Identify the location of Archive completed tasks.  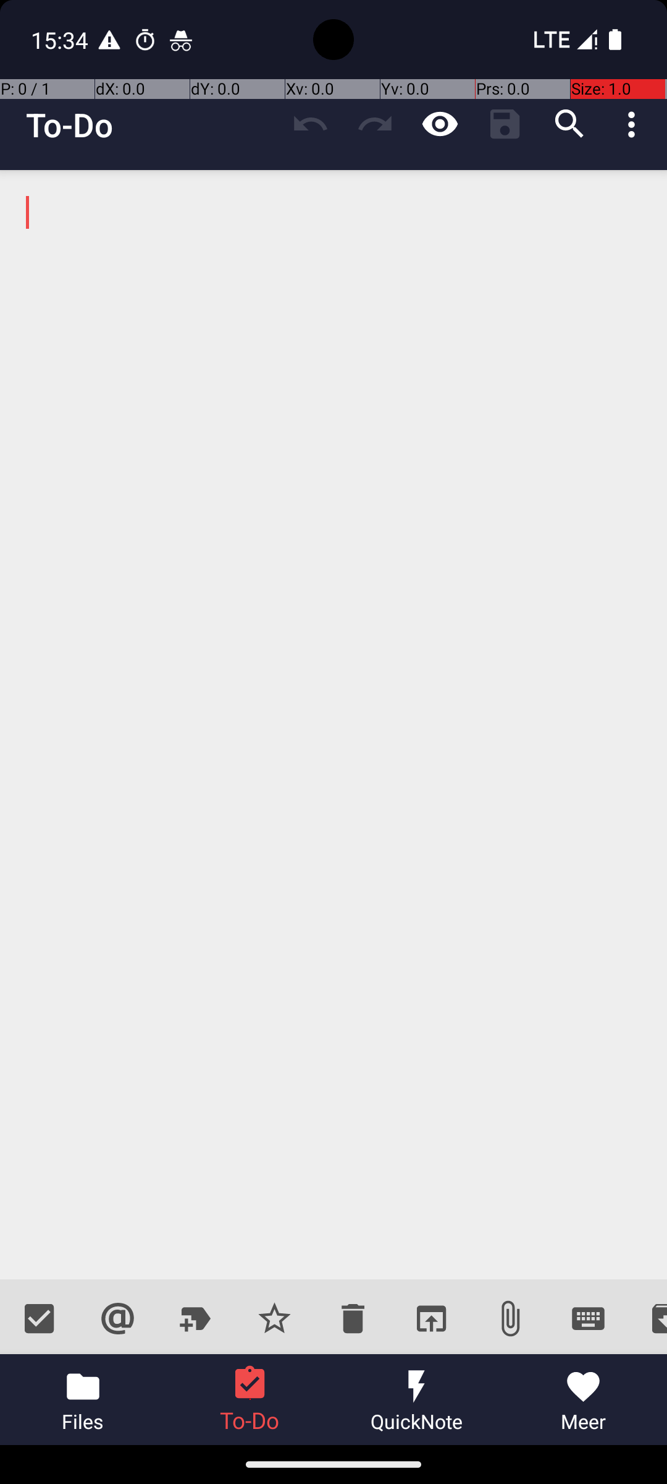
(647, 1318).